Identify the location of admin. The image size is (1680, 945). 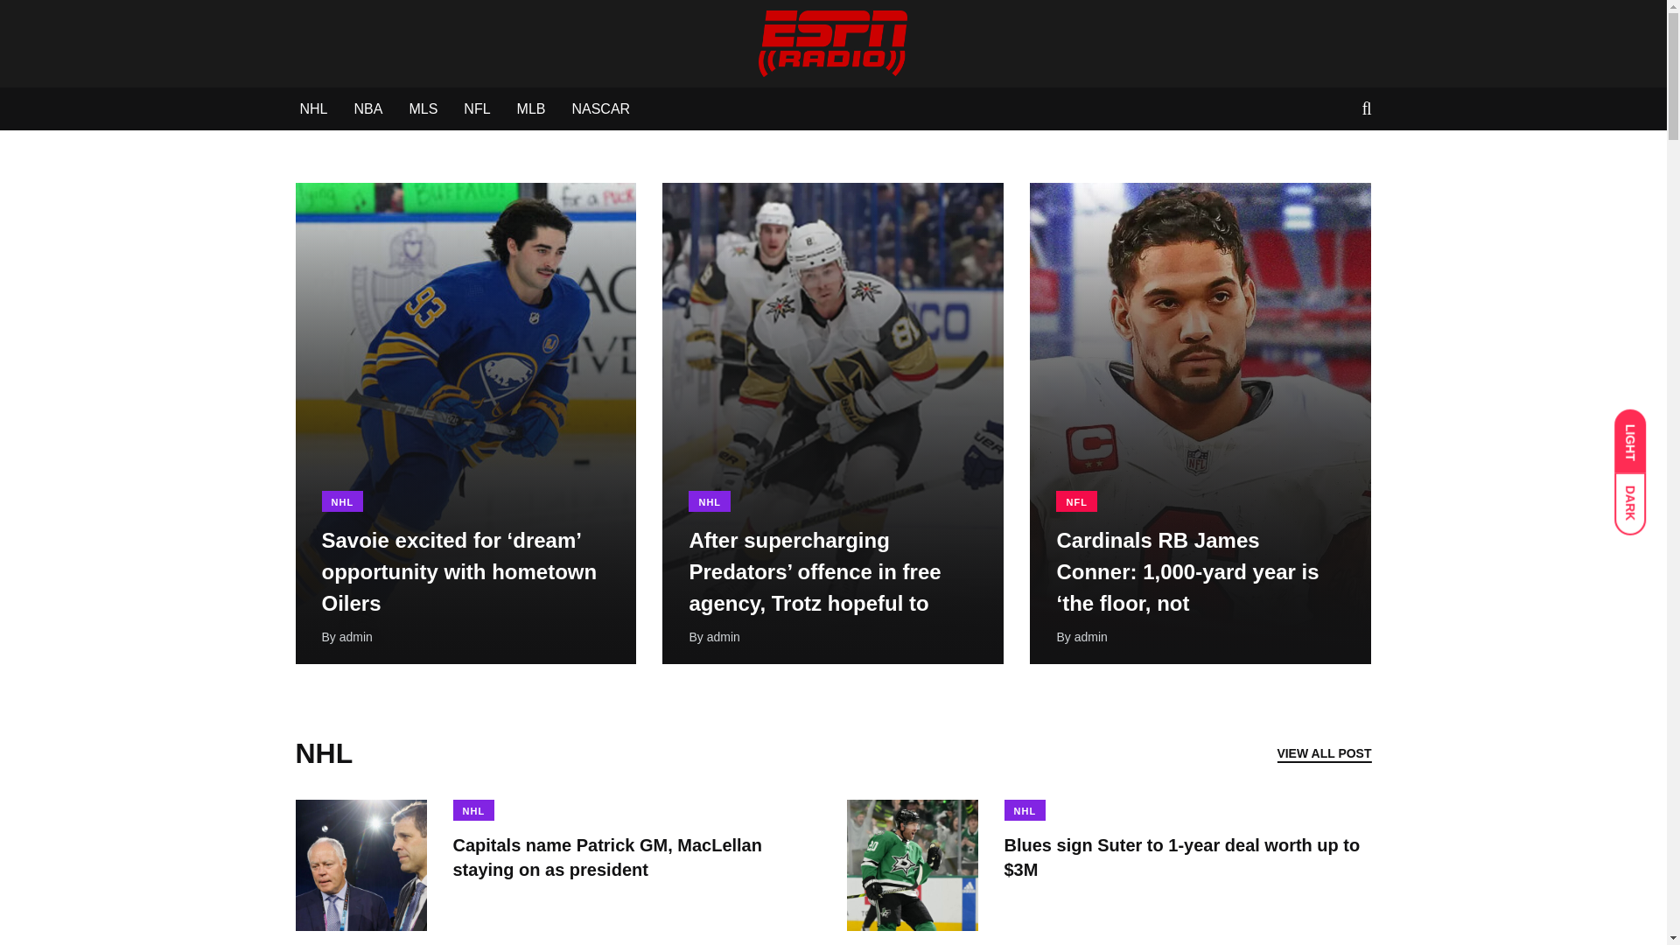
(355, 637).